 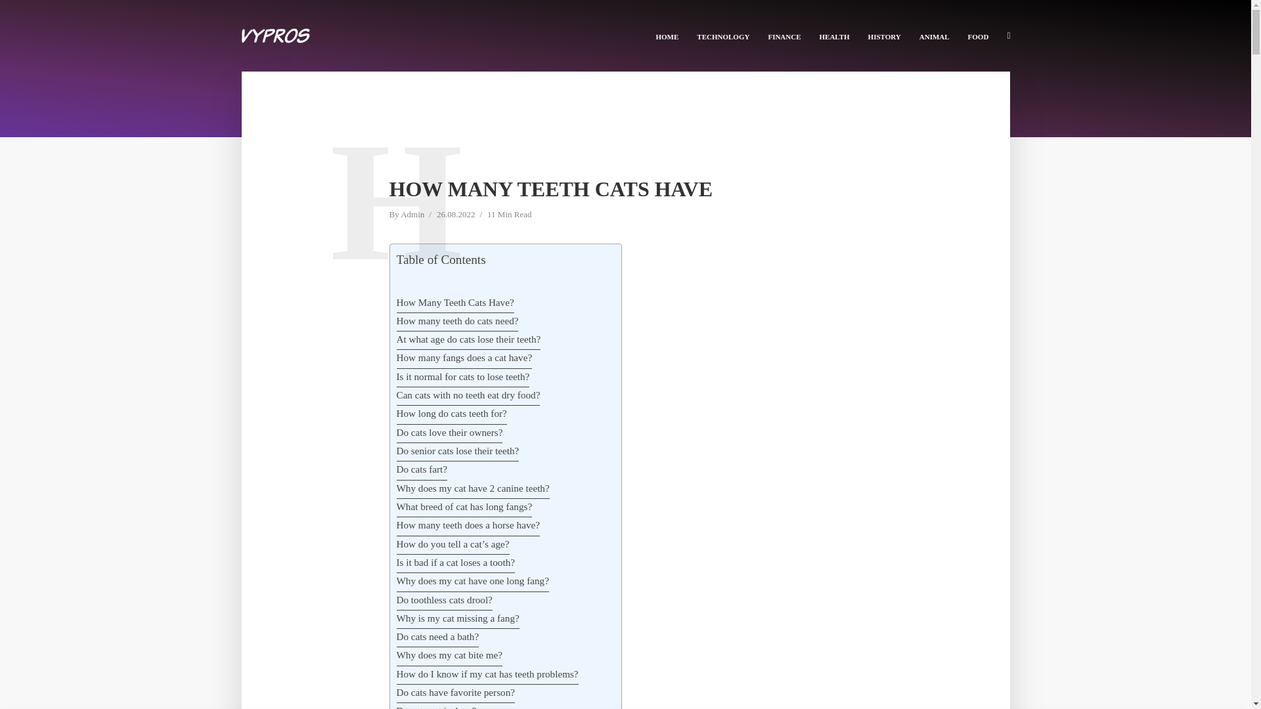 I want to click on How do I know if my cat has teeth problems?, so click(x=487, y=676).